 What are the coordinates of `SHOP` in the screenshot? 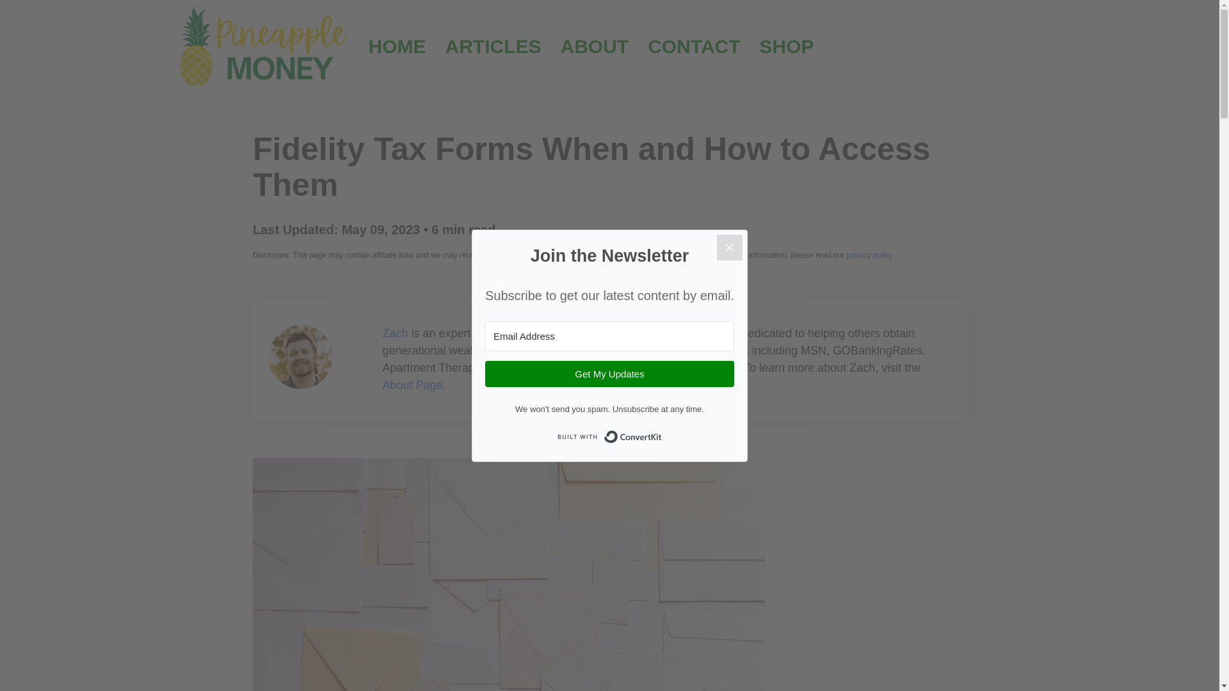 It's located at (786, 46).